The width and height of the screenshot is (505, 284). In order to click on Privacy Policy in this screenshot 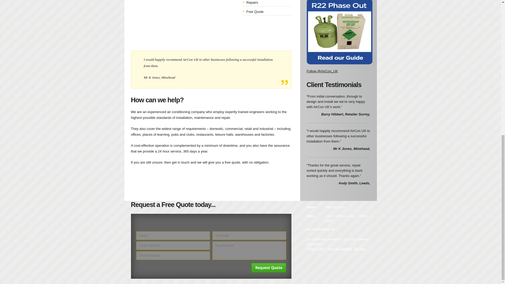, I will do `click(316, 248)`.